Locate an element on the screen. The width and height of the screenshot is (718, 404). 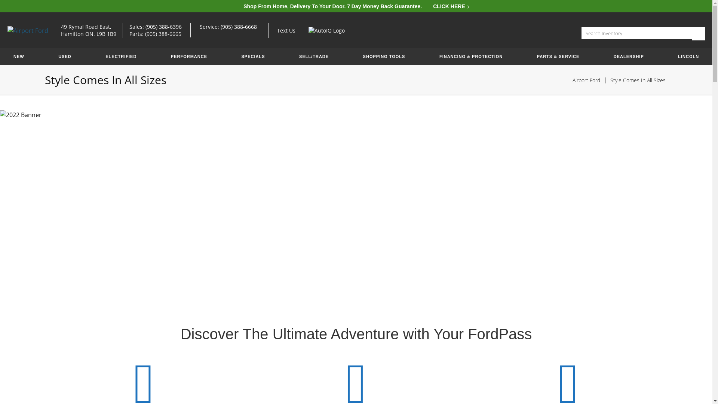
SPECIALS is located at coordinates (254, 57).